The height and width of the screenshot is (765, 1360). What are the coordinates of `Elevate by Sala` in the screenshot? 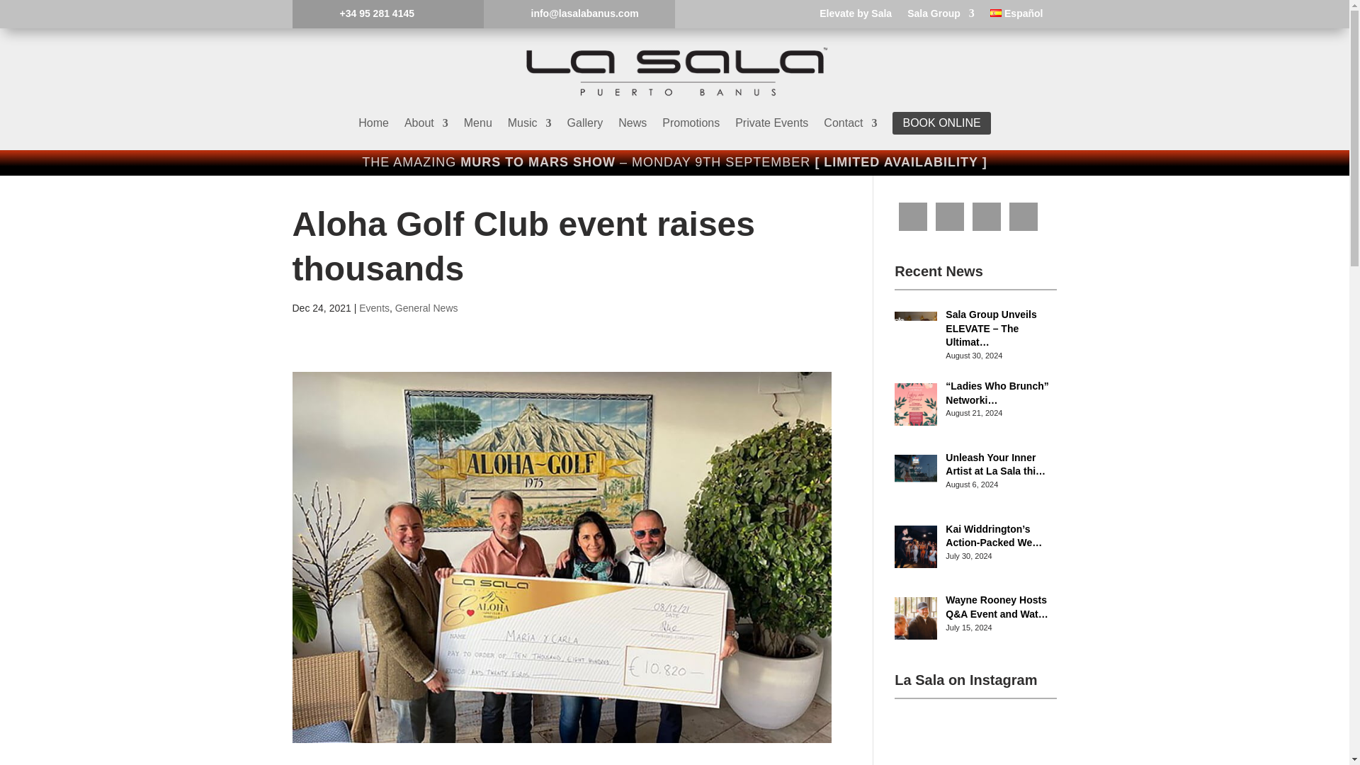 It's located at (856, 16).